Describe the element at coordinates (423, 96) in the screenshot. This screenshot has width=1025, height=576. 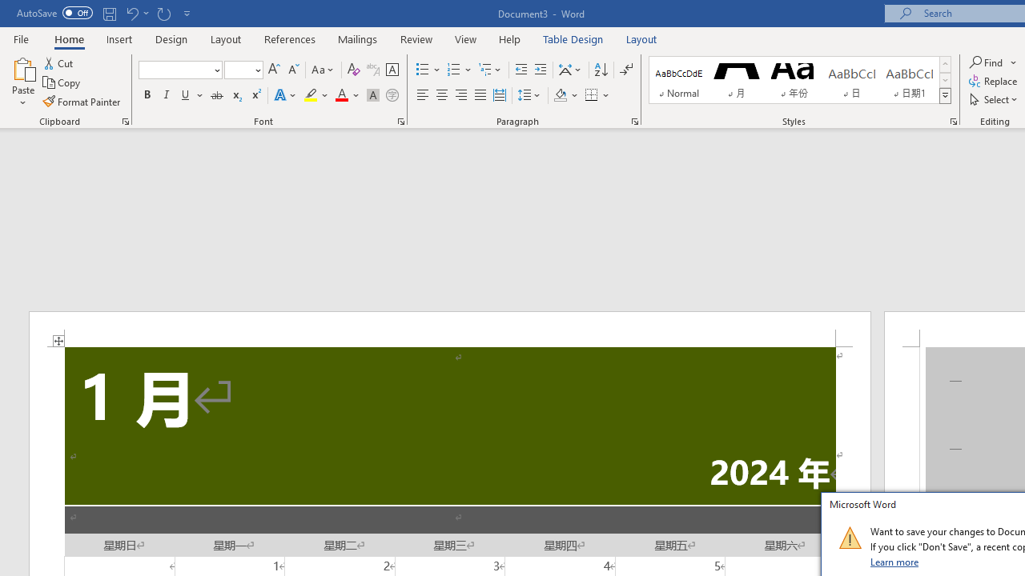
I see `Align Left` at that location.